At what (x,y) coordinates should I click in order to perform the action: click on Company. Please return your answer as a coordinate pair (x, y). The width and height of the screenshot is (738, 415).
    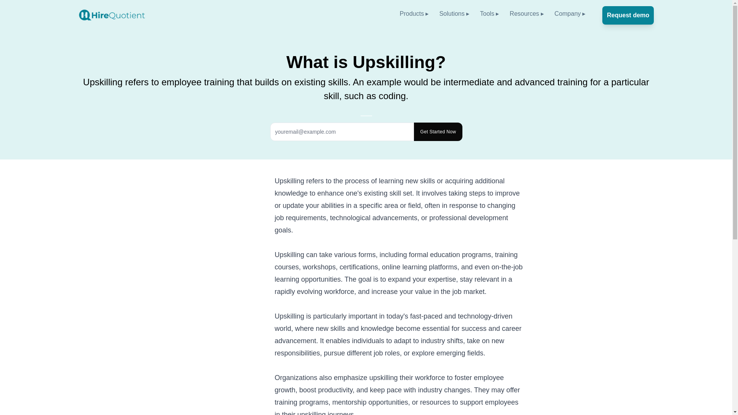
    Looking at the image, I should click on (568, 13).